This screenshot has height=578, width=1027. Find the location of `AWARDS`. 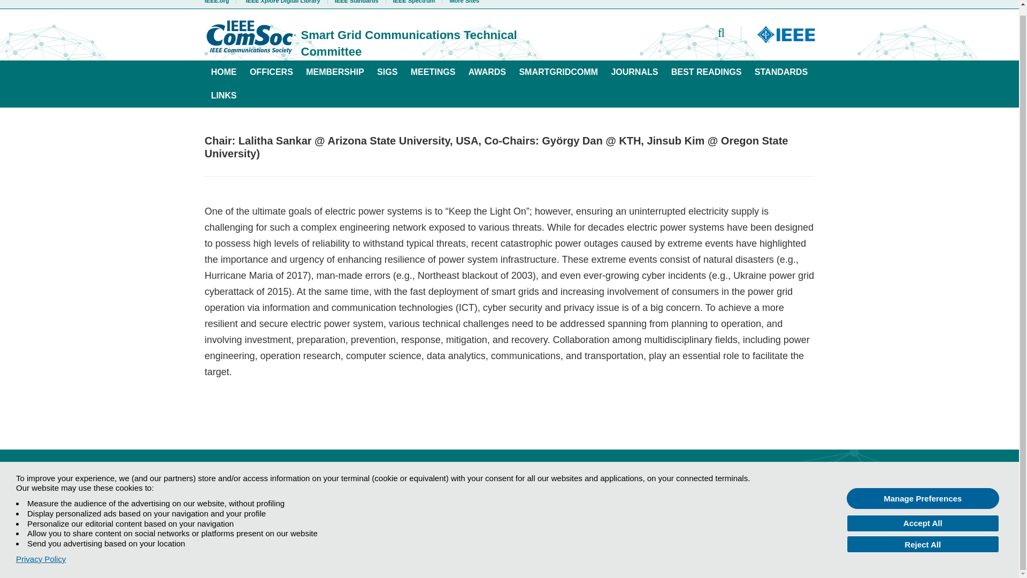

AWARDS is located at coordinates (487, 72).